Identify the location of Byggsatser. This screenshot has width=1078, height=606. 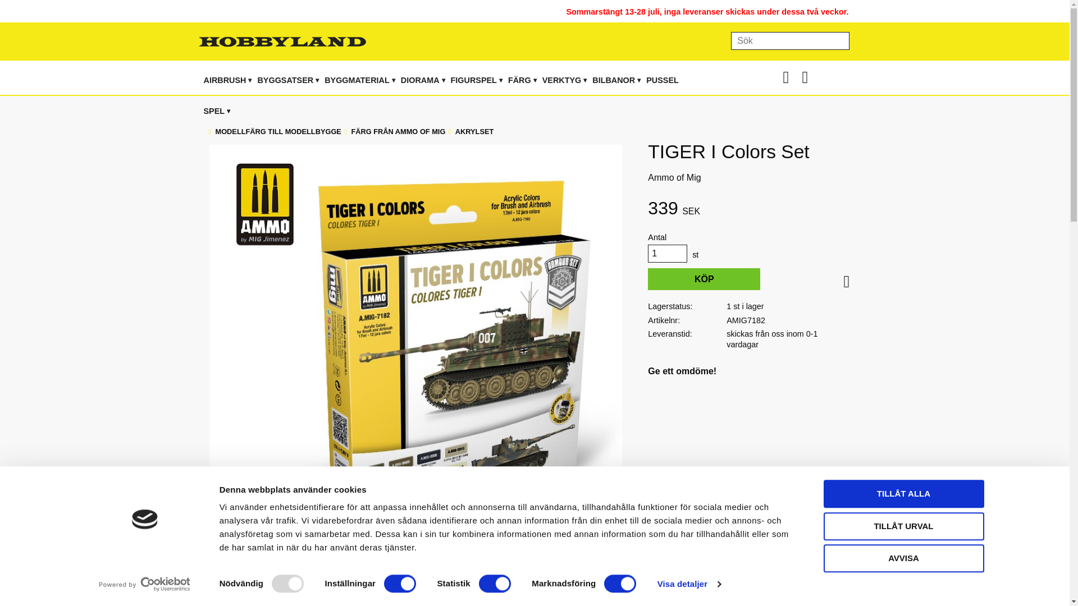
(285, 80).